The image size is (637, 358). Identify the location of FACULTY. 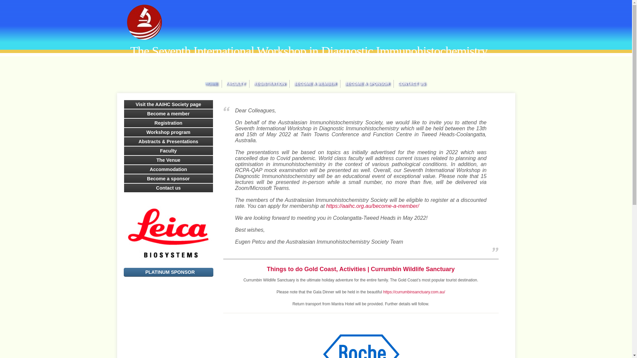
(236, 84).